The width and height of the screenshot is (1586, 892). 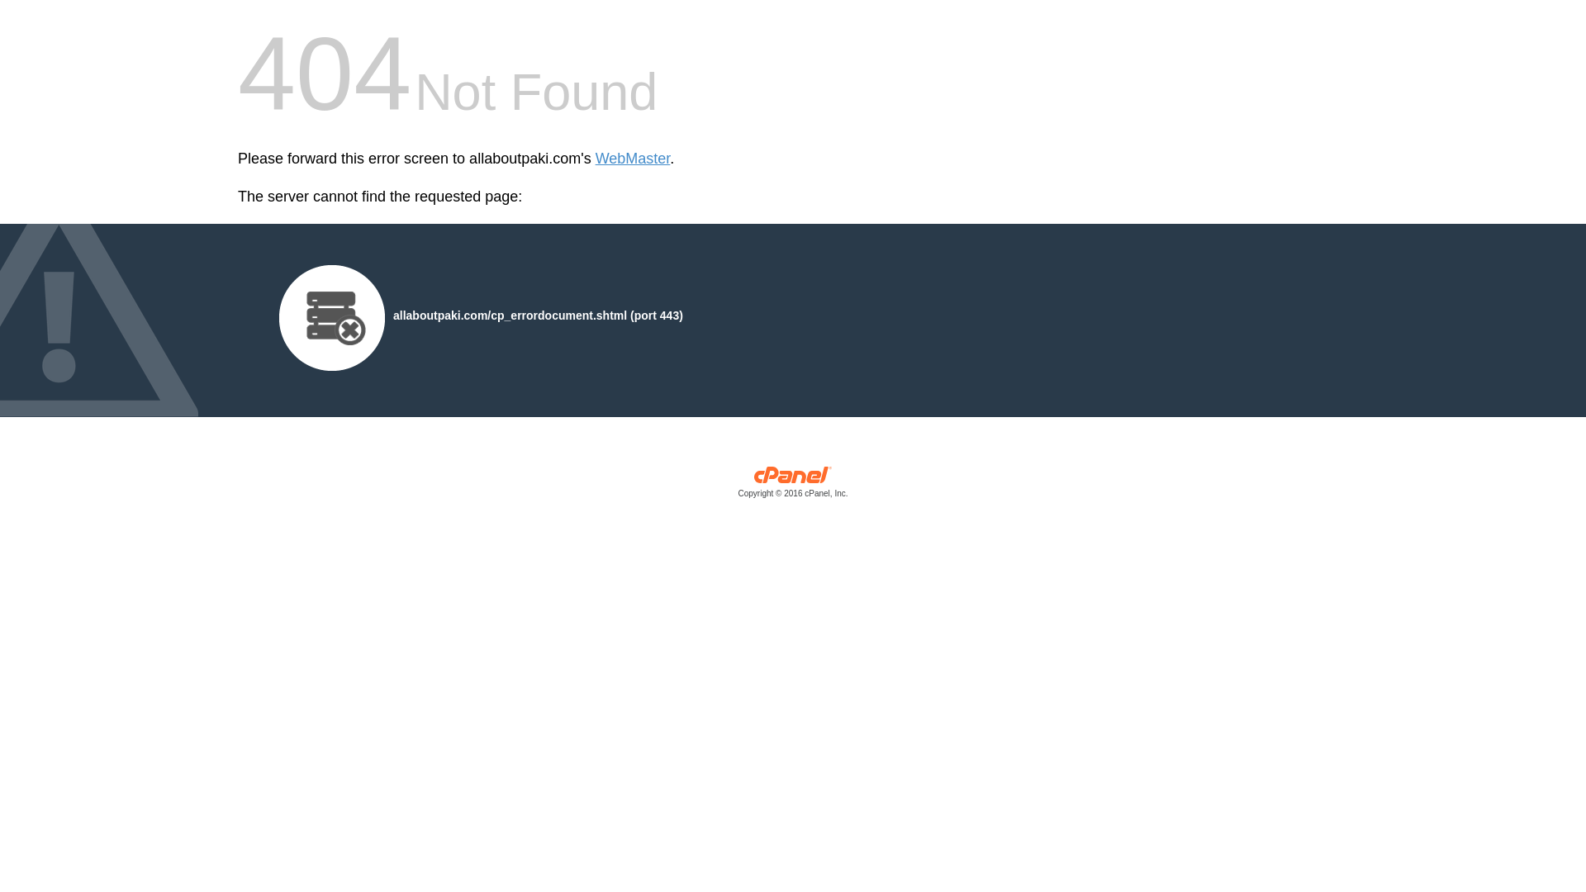 I want to click on WebMaster, so click(x=633, y=159).